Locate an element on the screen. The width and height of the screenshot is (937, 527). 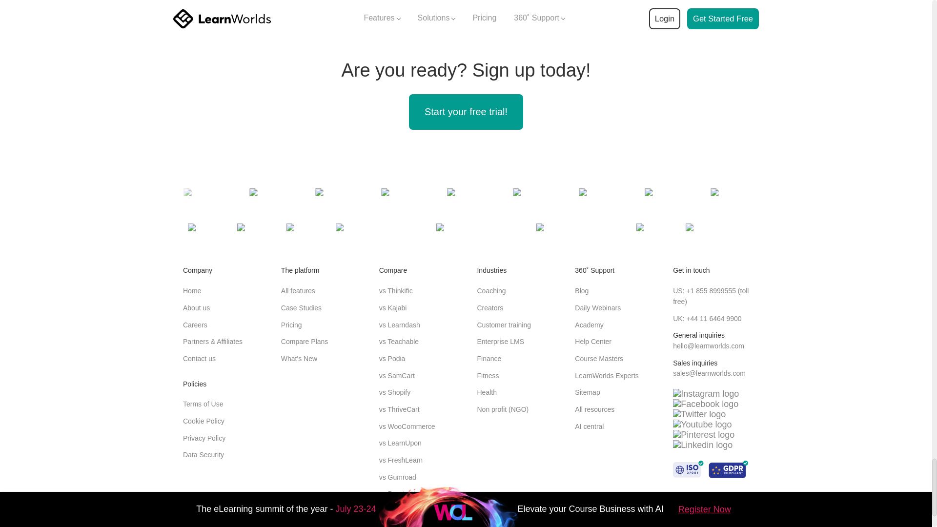
send email to LearnWorlds is located at coordinates (708, 345).